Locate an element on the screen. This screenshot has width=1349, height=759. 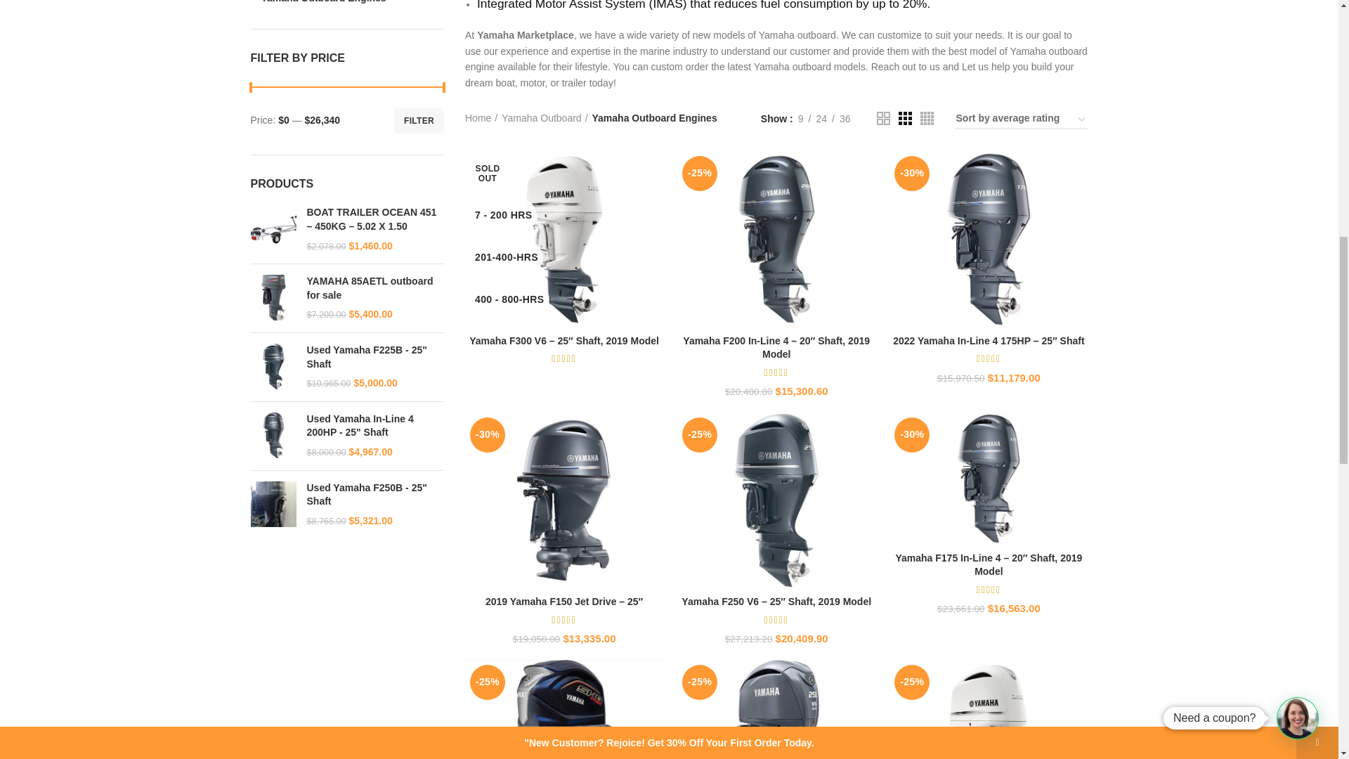
Used Yamaha F225B - 25"  Shaft is located at coordinates (273, 367).